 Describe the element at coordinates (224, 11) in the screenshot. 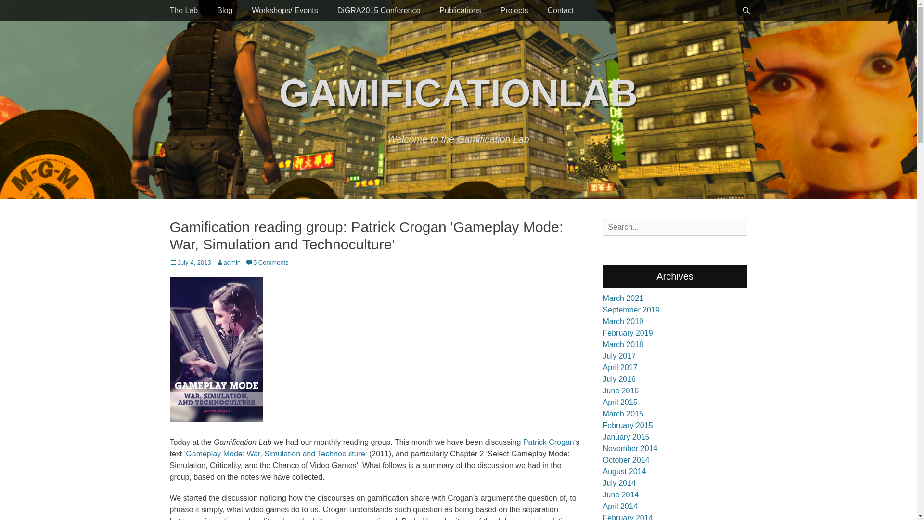

I see `Blog` at that location.